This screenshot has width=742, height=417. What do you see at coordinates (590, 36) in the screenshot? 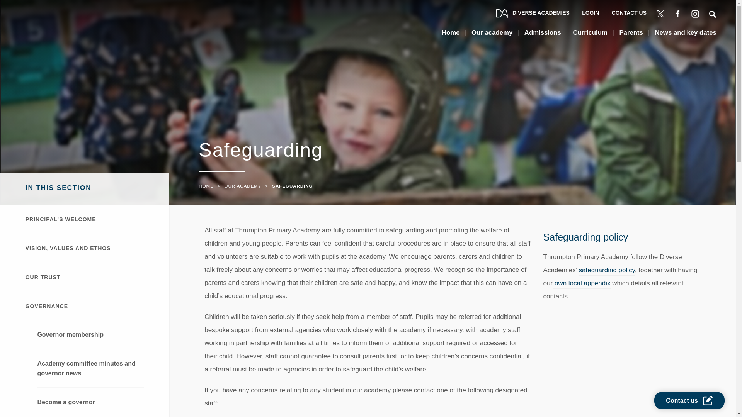
I see `Curriculum` at bounding box center [590, 36].